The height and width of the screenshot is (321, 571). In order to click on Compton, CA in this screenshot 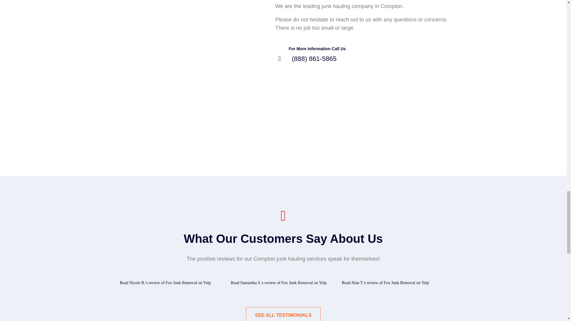, I will do `click(171, 45)`.